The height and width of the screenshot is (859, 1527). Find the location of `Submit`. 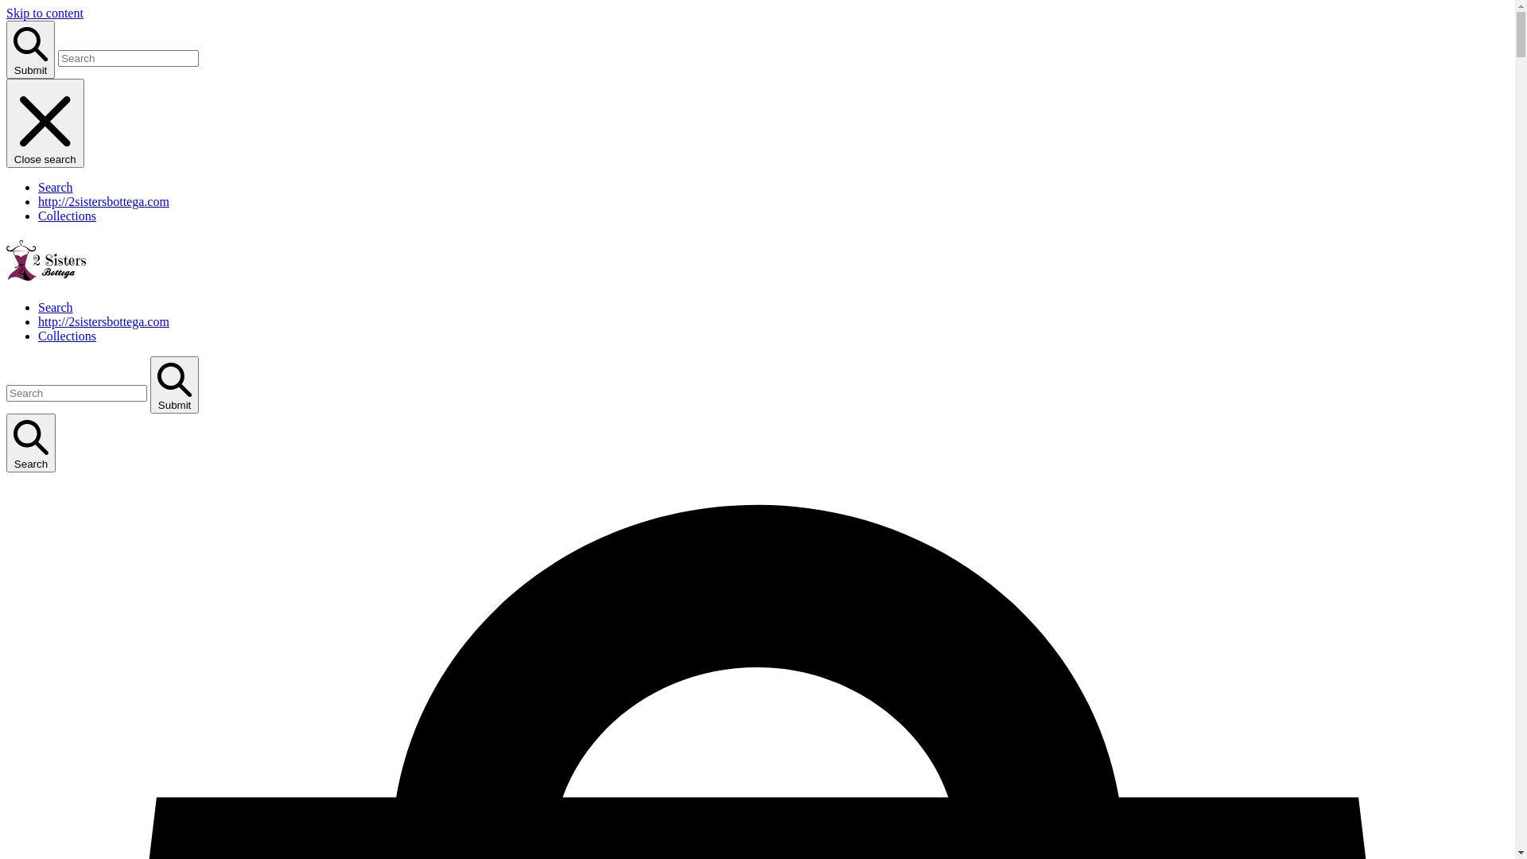

Submit is located at coordinates (30, 49).